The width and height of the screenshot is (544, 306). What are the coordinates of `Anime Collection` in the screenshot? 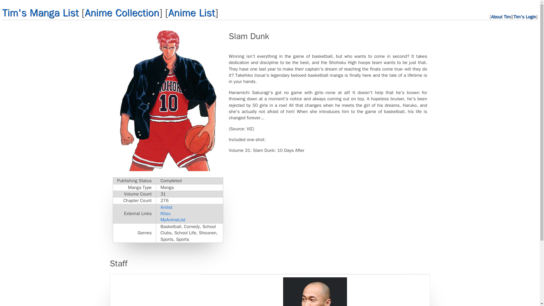 It's located at (122, 12).